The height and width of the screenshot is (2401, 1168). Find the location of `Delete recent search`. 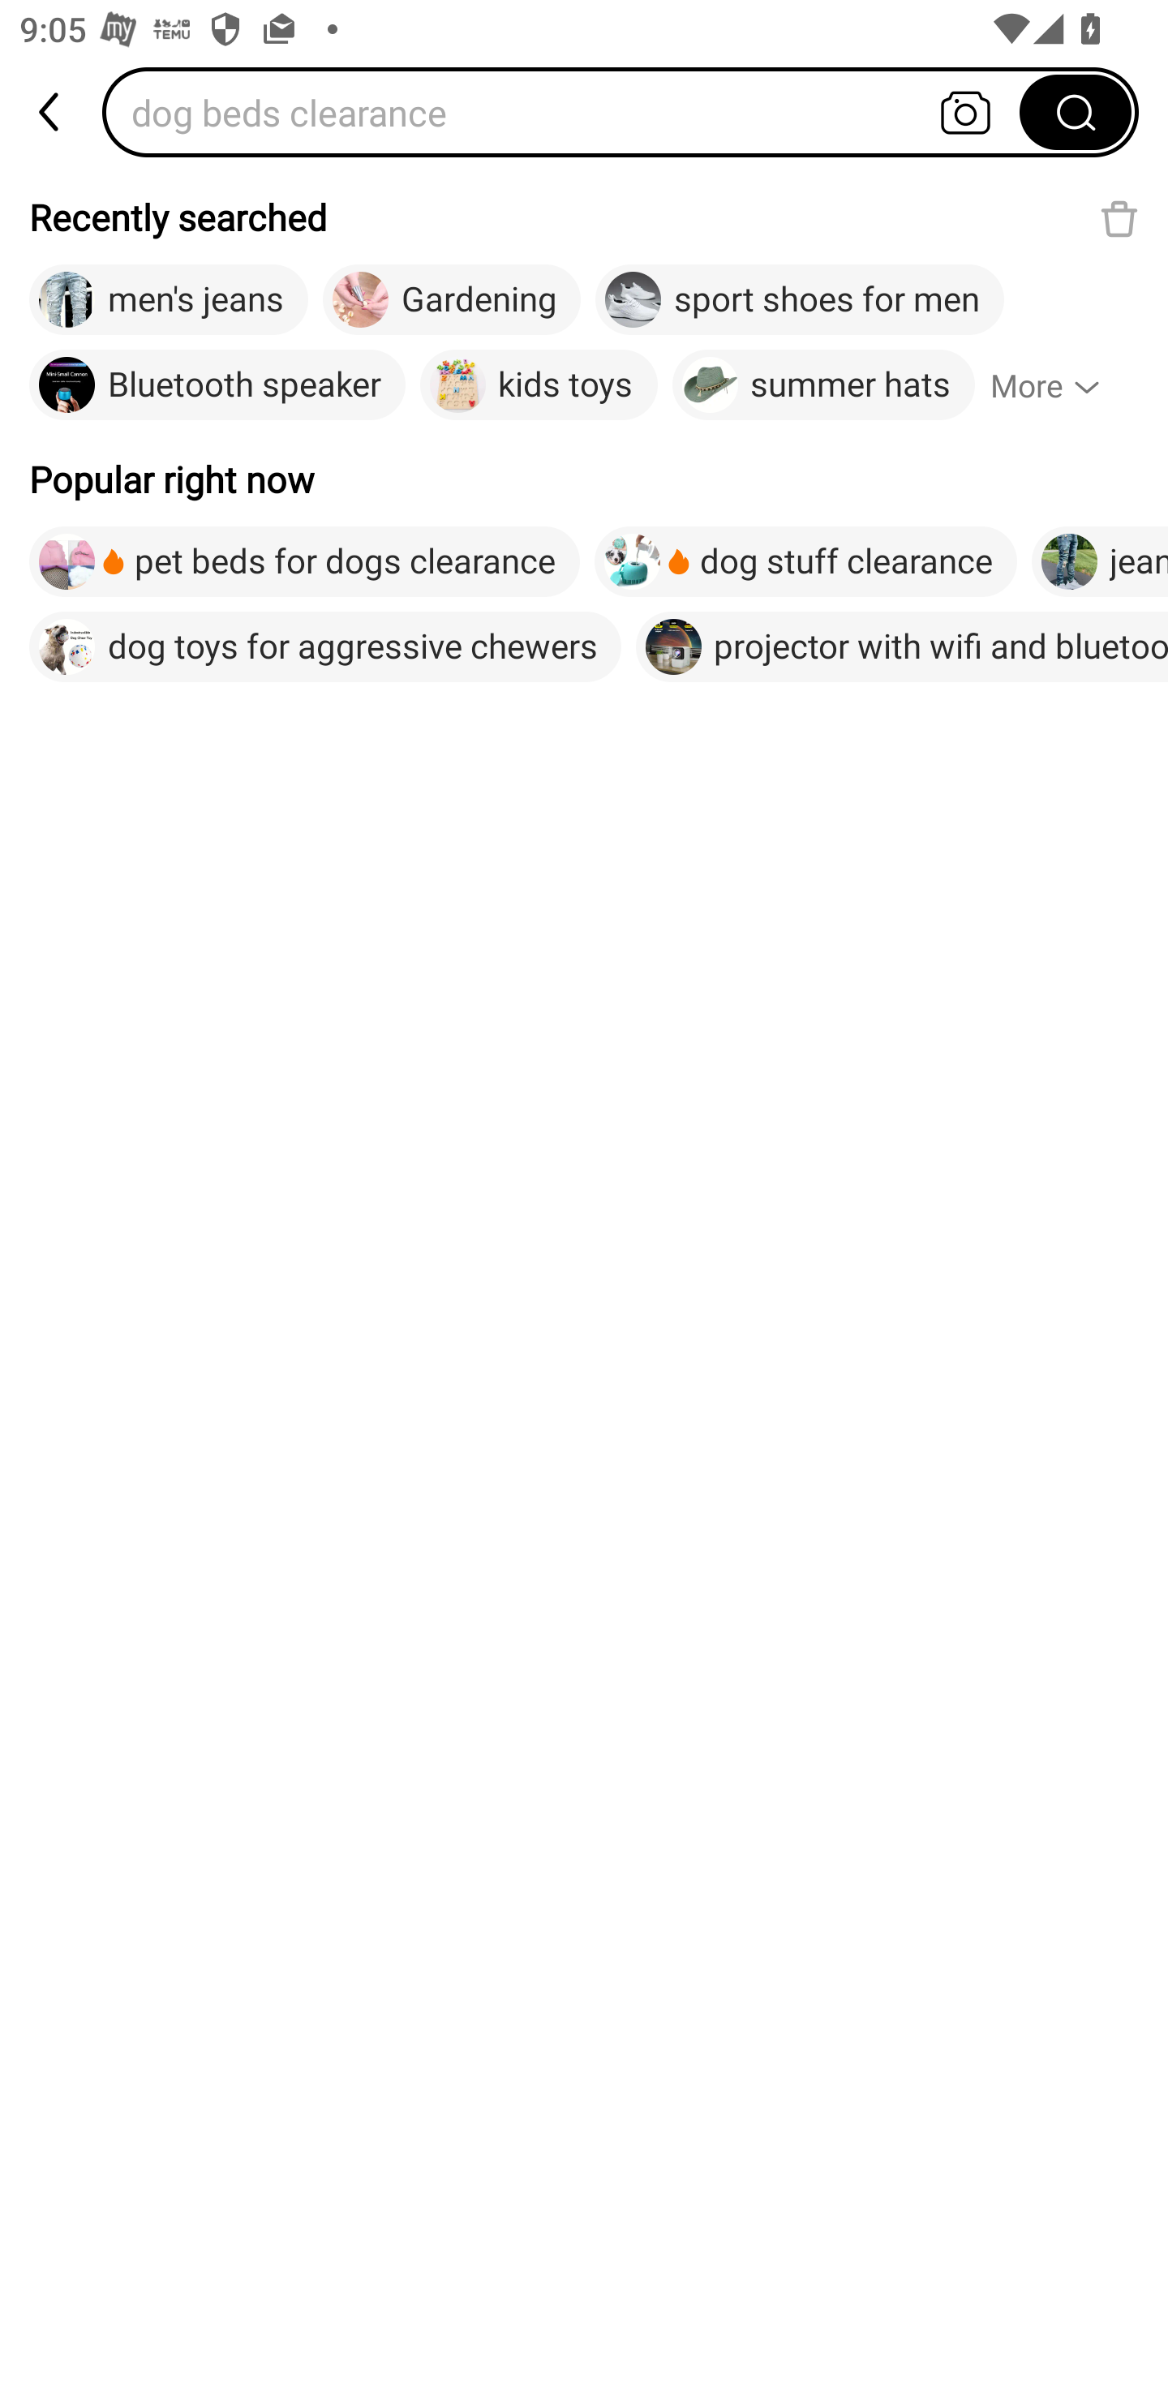

Delete recent search is located at coordinates (1119, 218).